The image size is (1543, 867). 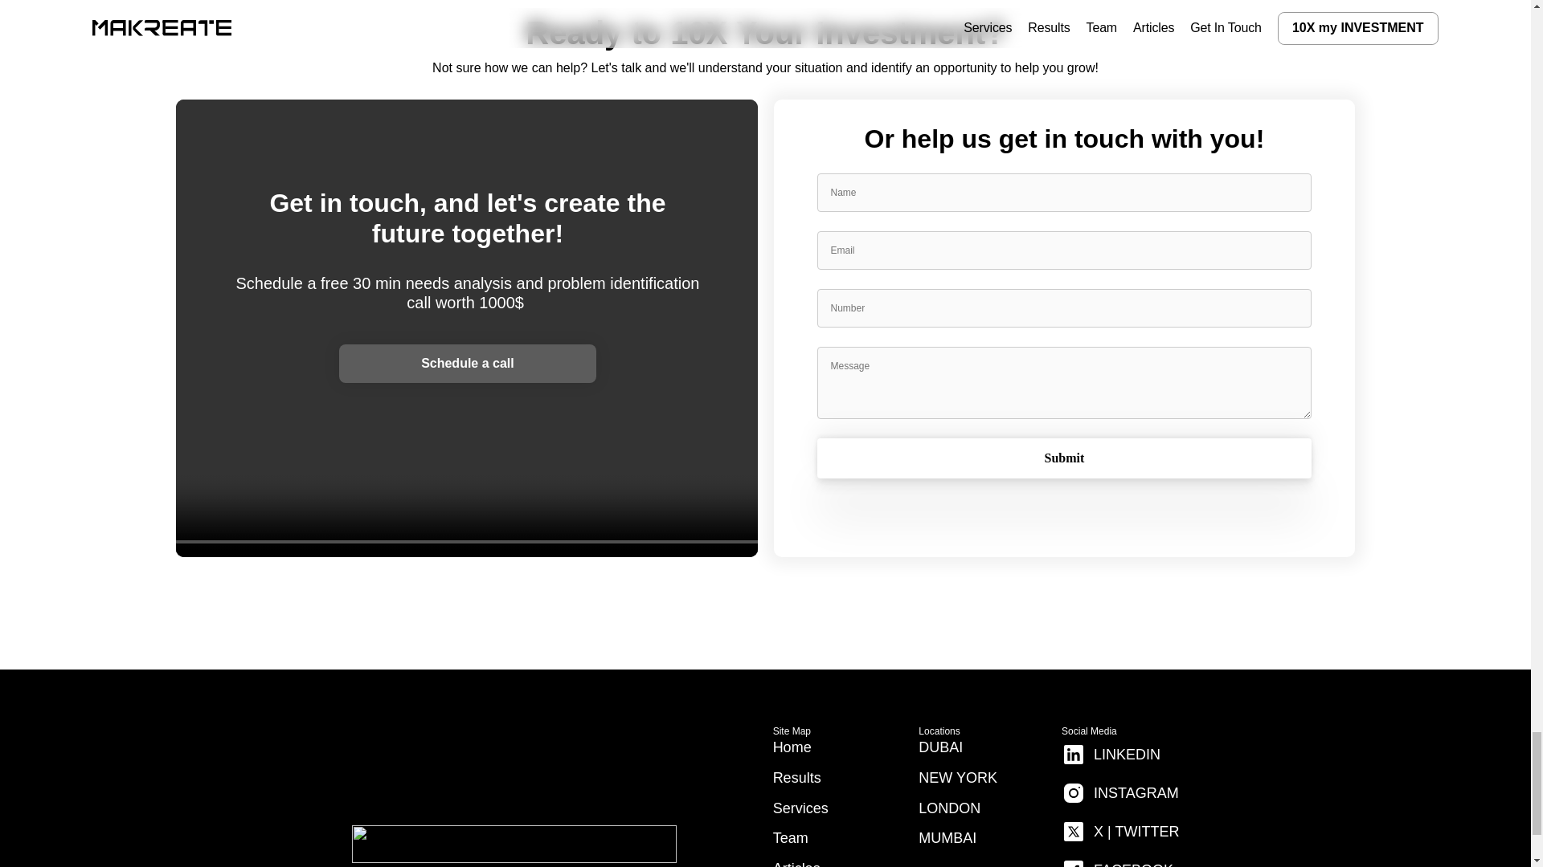 What do you see at coordinates (468, 363) in the screenshot?
I see `Schedule a call` at bounding box center [468, 363].